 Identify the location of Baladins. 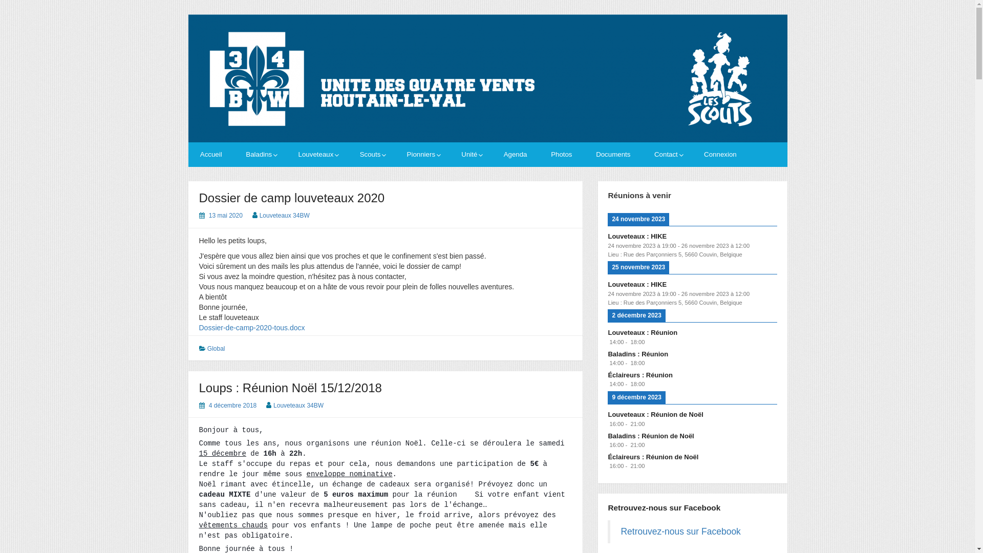
(260, 155).